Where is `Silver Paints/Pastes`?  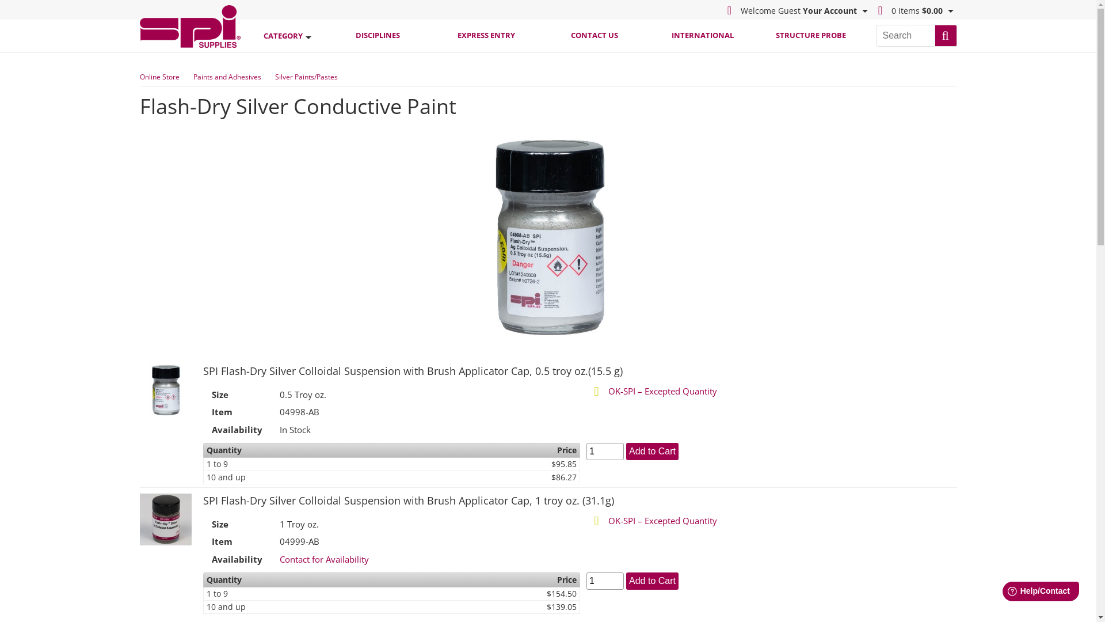 Silver Paints/Pastes is located at coordinates (306, 77).